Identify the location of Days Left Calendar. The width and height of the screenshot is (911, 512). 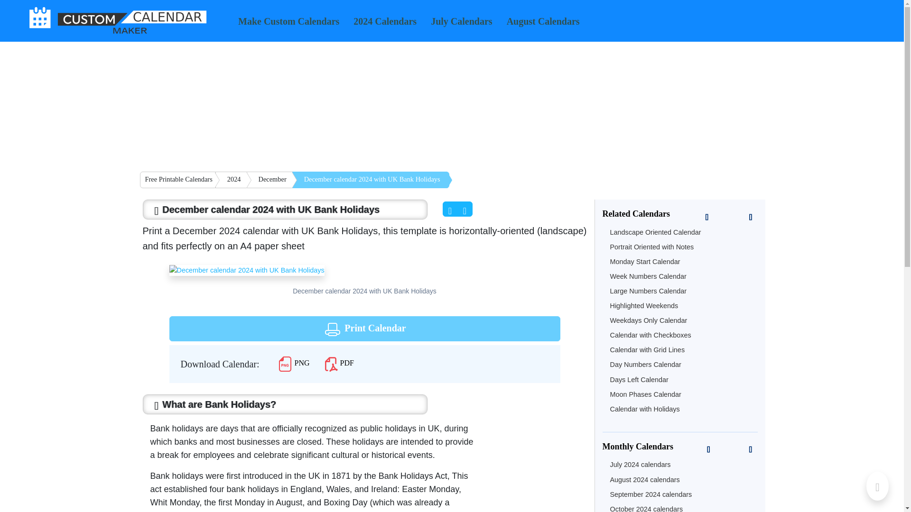
(640, 379).